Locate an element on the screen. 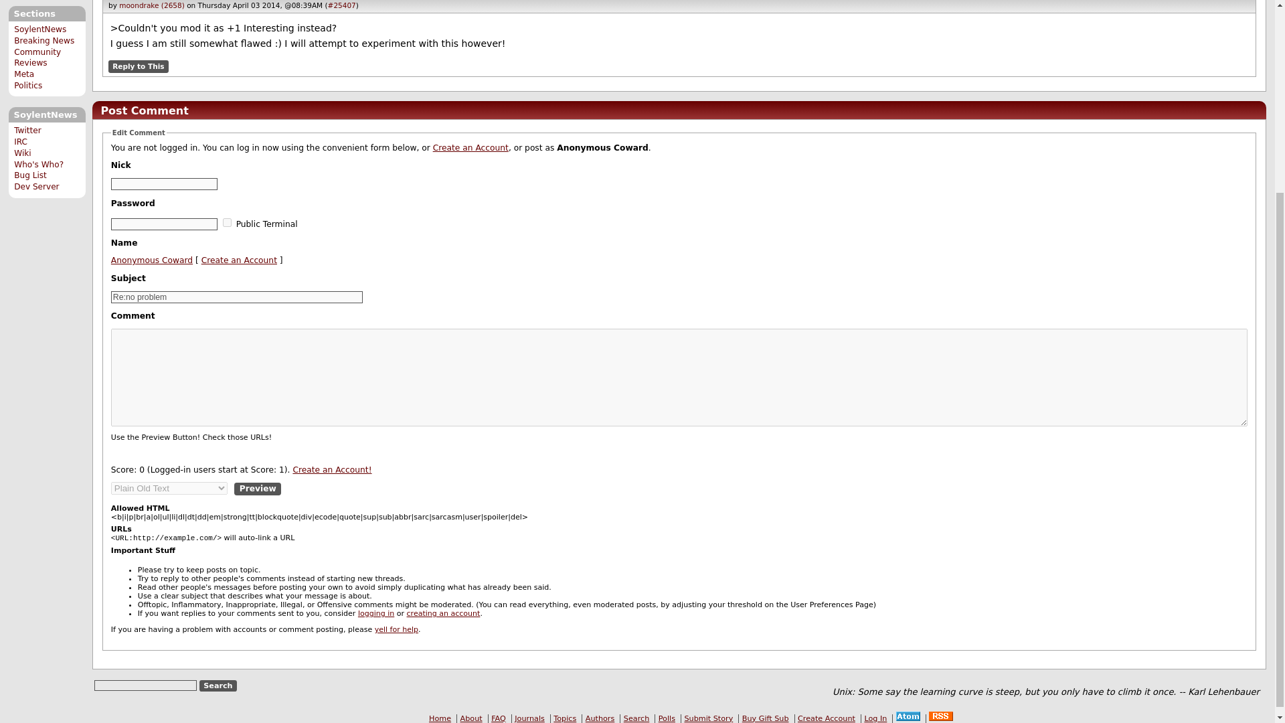  Politics is located at coordinates (28, 86).